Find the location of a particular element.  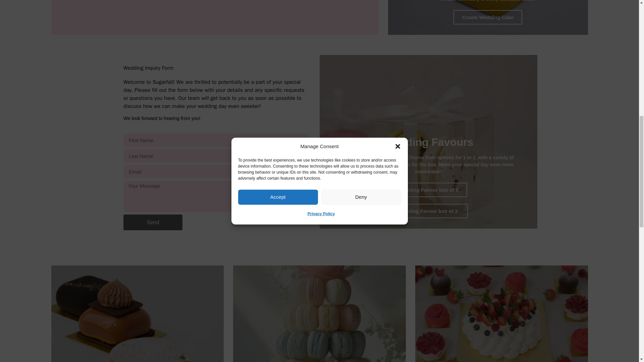

Wedding Favour box of 1 is located at coordinates (428, 190).